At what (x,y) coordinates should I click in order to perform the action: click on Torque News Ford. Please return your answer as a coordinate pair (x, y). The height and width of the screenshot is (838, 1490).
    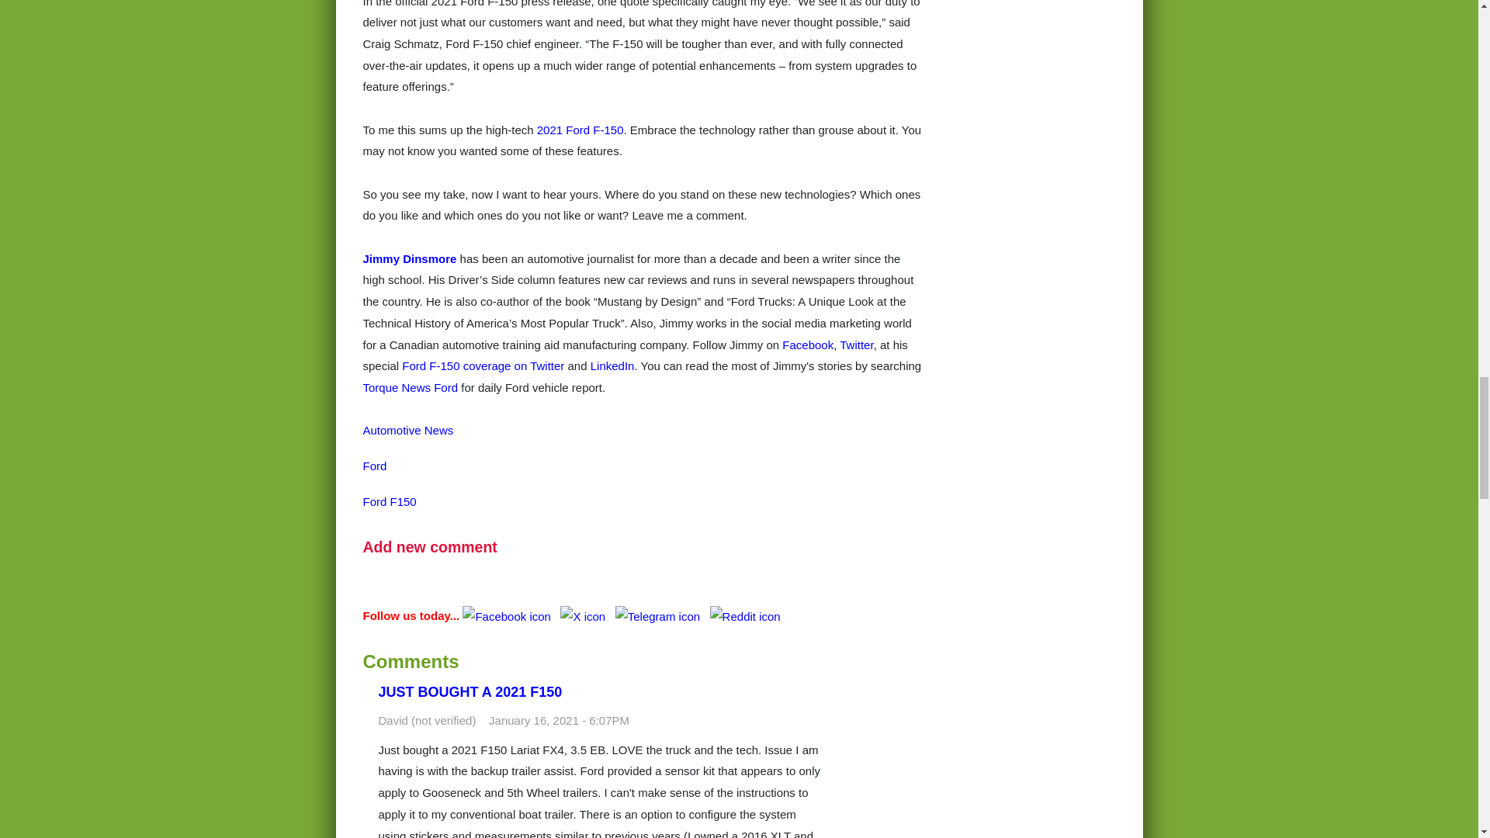
    Looking at the image, I should click on (411, 387).